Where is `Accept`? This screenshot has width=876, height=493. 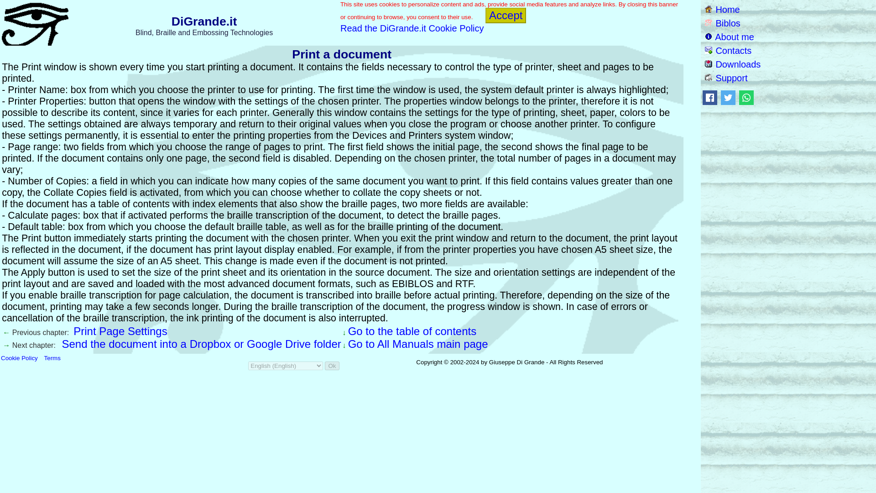 Accept is located at coordinates (506, 16).